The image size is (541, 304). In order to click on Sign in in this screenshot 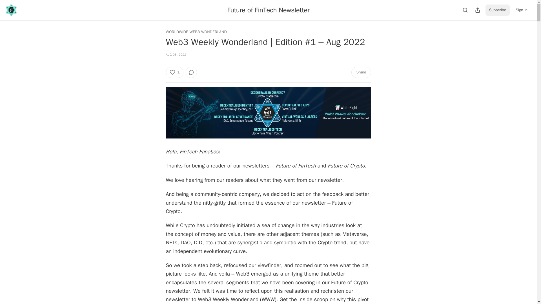, I will do `click(521, 10)`.